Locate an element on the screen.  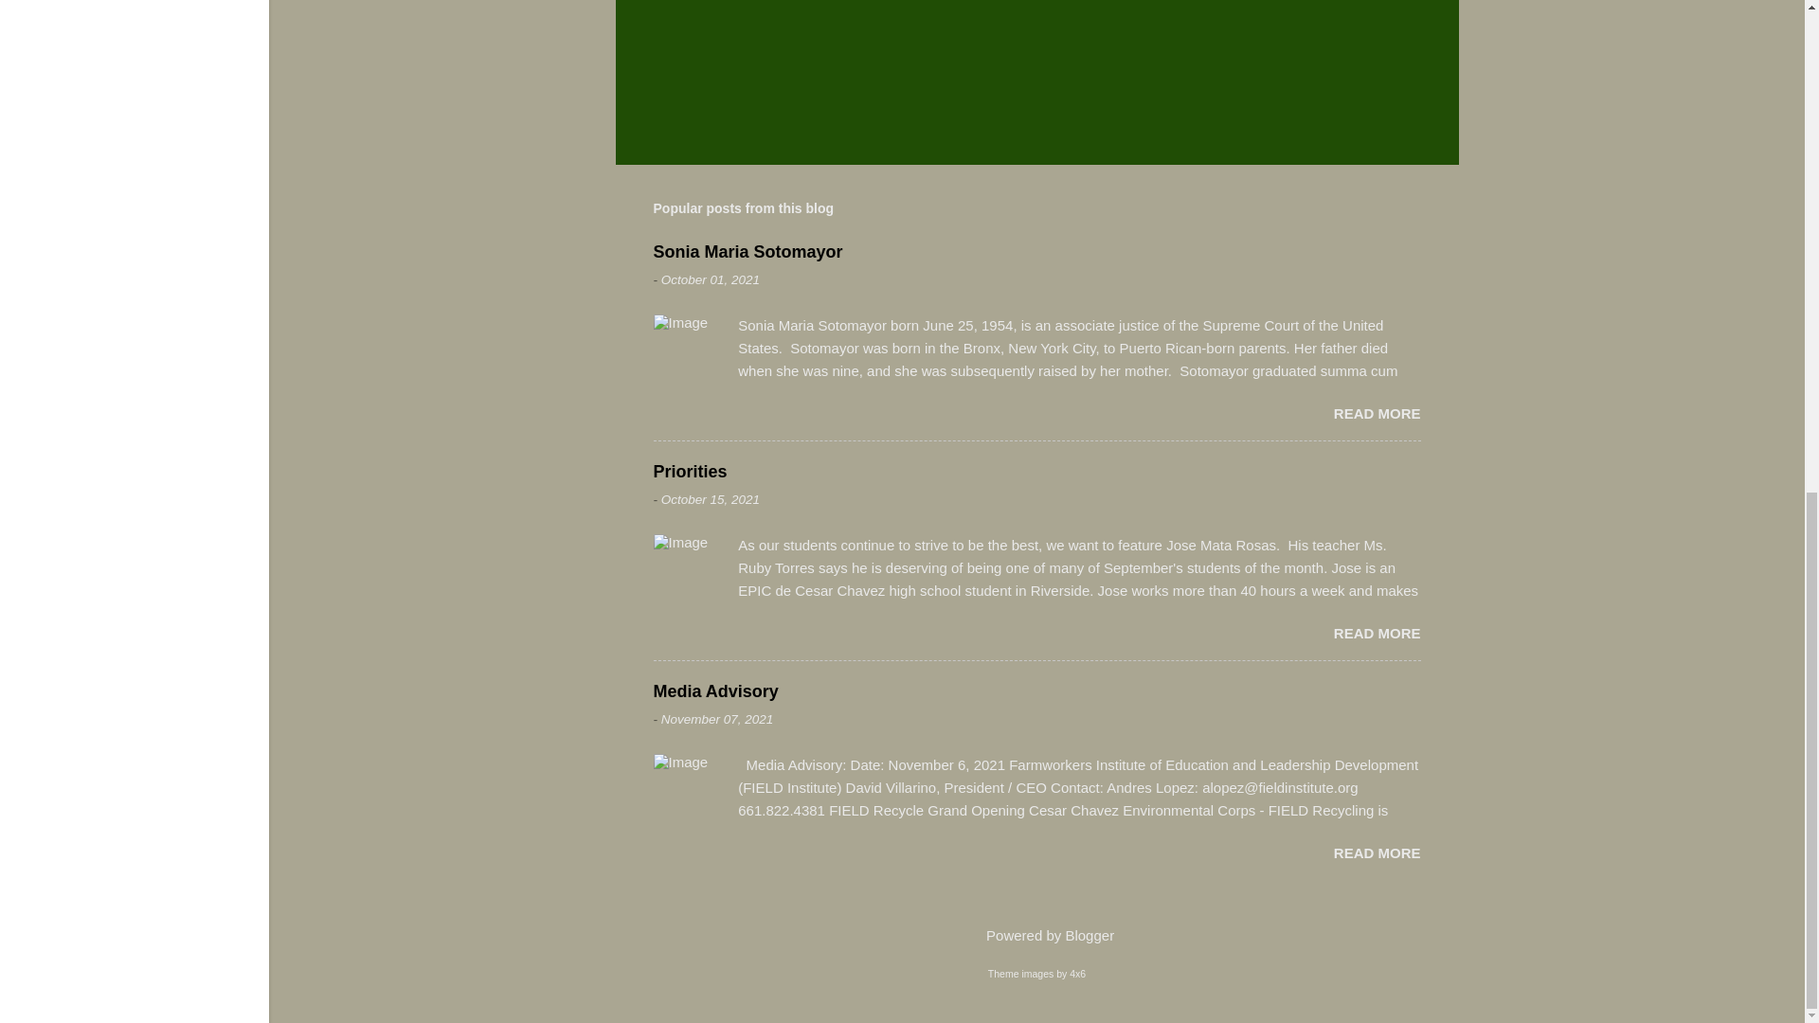
Powered by Blogger is located at coordinates (1036, 934).